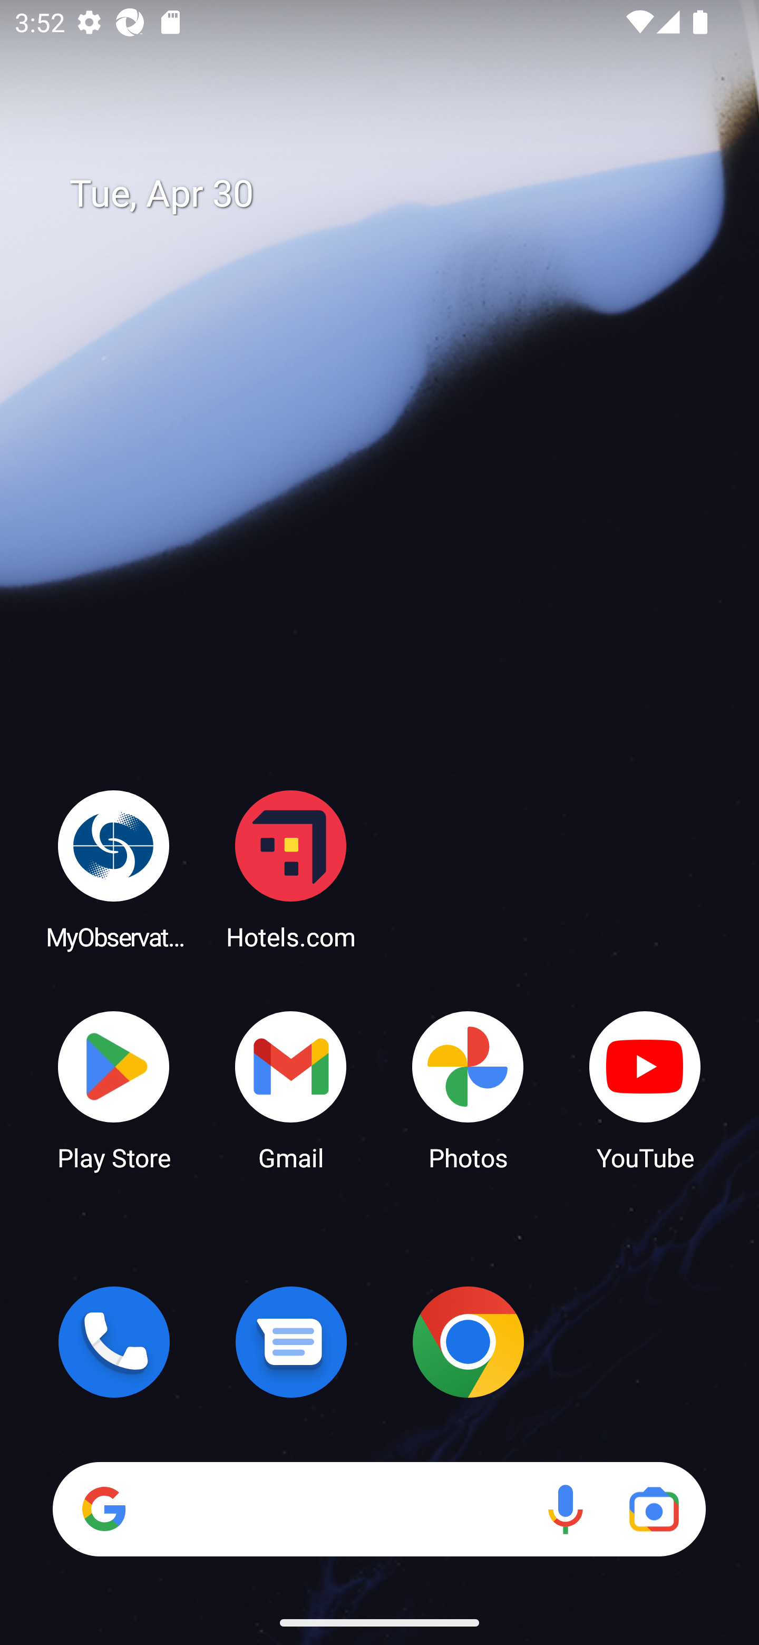  I want to click on Messages, so click(291, 1342).